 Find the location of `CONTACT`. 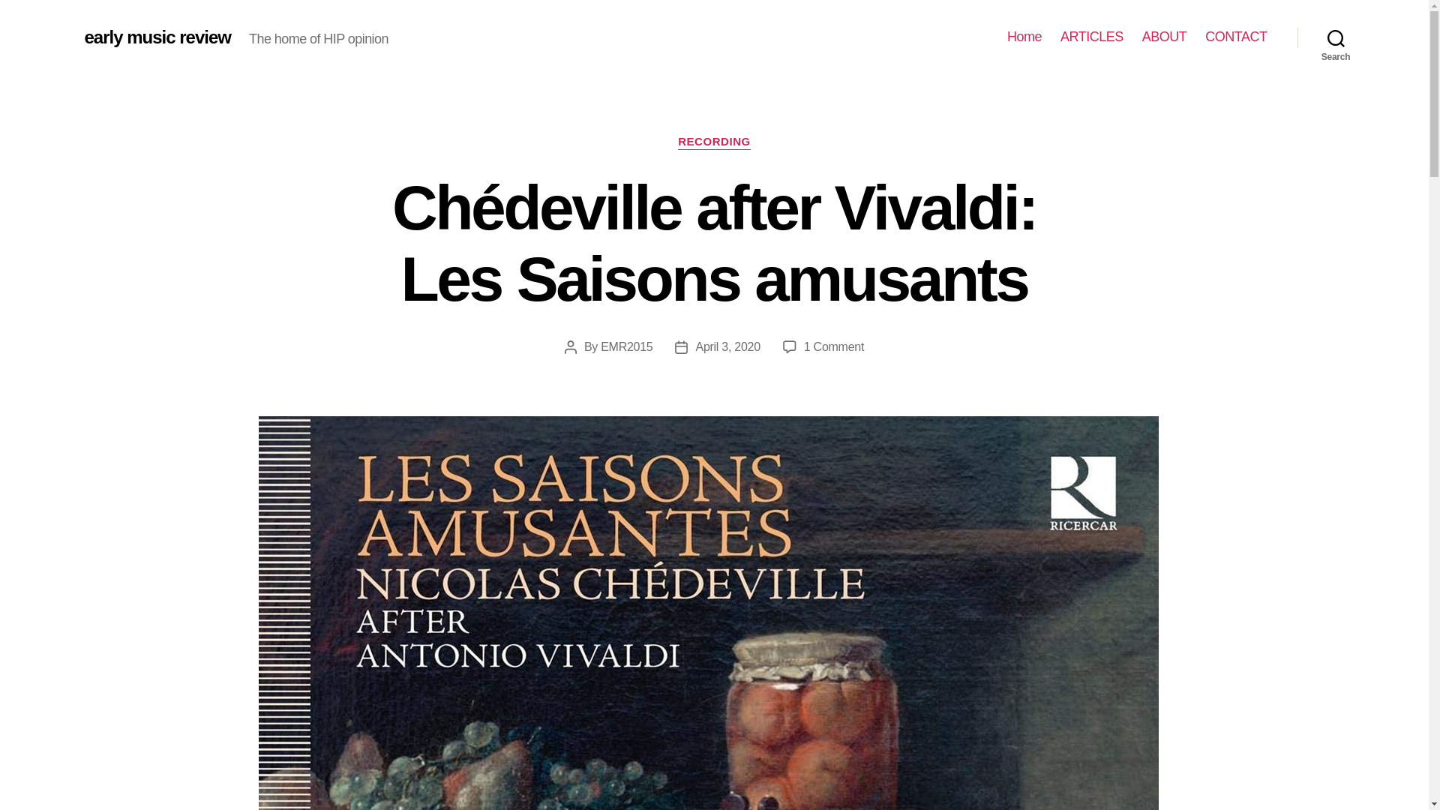

CONTACT is located at coordinates (1236, 37).